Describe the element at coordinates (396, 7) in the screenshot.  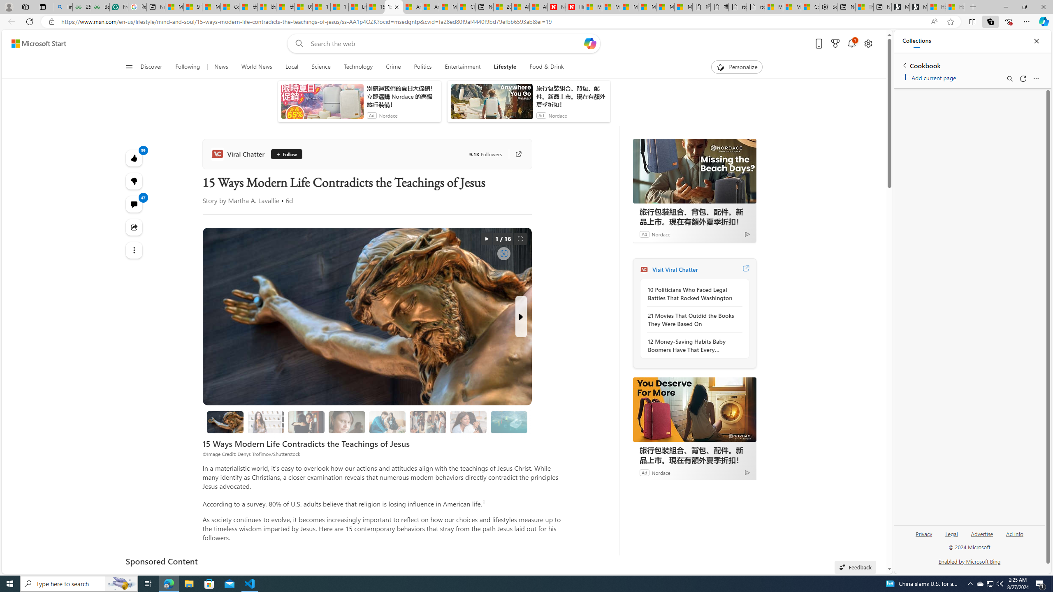
I see `Close tab` at that location.